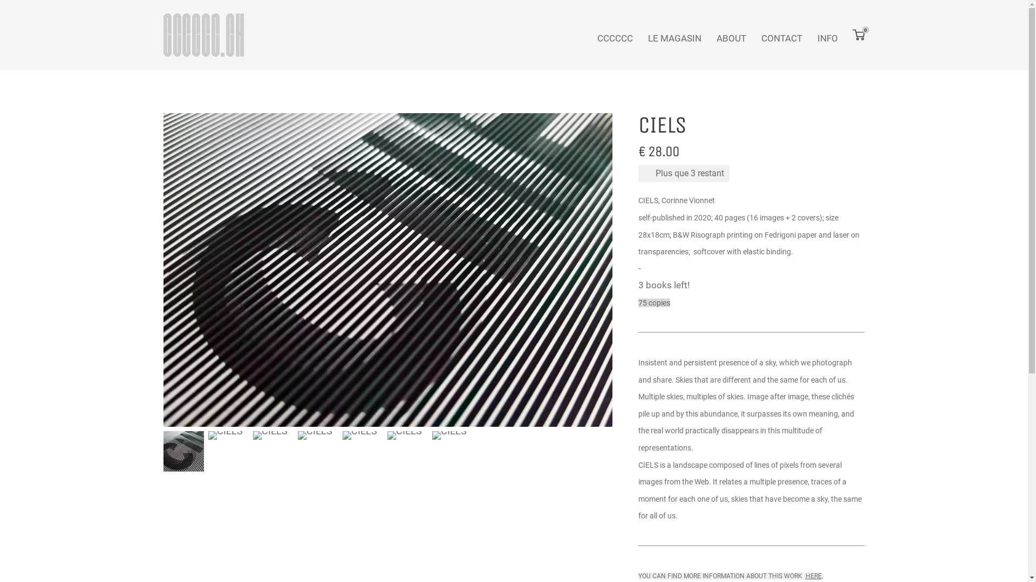 The image size is (1036, 582). Describe the element at coordinates (674, 39) in the screenshot. I see `LE MAGASIN` at that location.